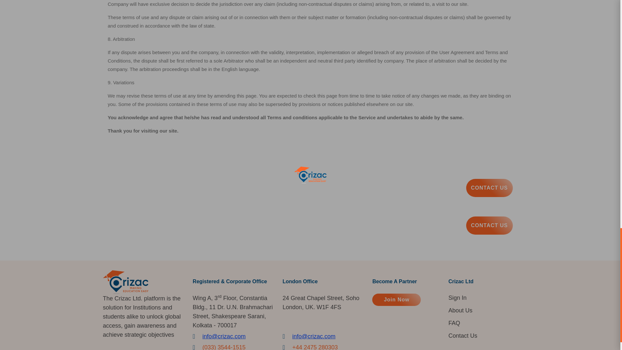 The height and width of the screenshot is (350, 622). Describe the element at coordinates (454, 323) in the screenshot. I see `FAQ` at that location.